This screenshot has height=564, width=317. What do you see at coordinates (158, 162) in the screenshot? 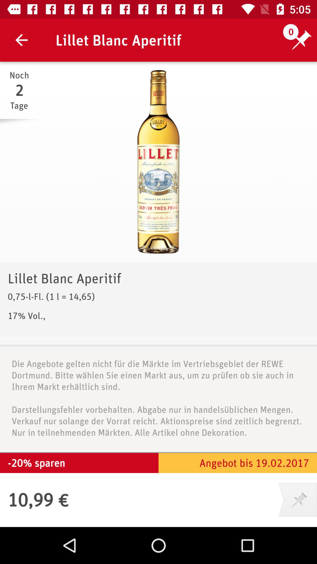
I see `tap icon above lillet blanc aperitif icon` at bounding box center [158, 162].